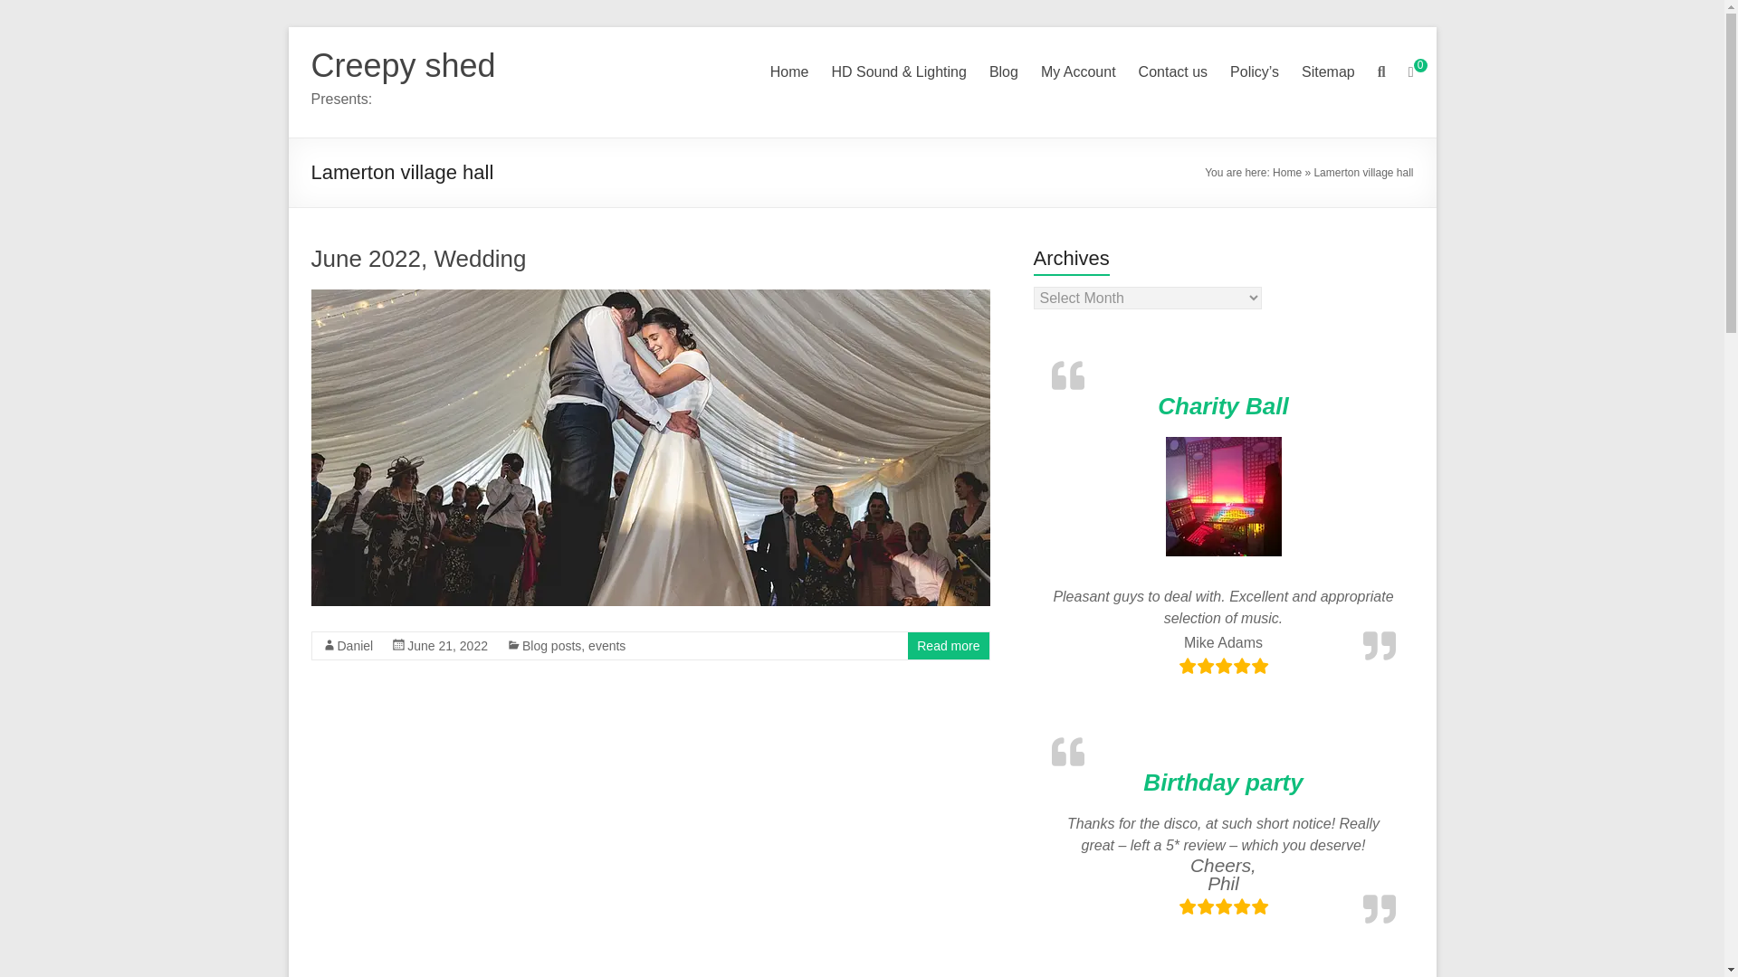 The height and width of the screenshot is (977, 1738). What do you see at coordinates (1222, 782) in the screenshot?
I see `Birthday party` at bounding box center [1222, 782].